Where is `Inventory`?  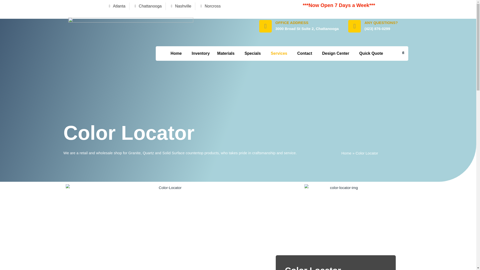 Inventory is located at coordinates (201, 53).